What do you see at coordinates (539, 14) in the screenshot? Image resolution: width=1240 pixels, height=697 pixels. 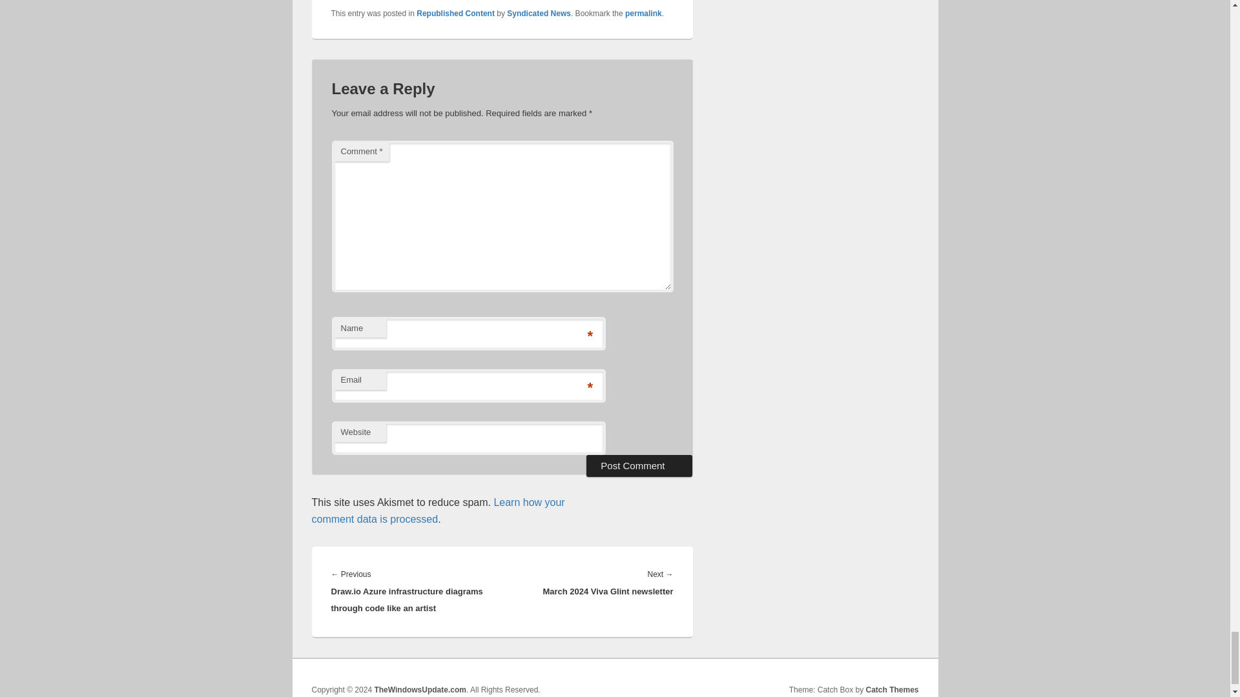 I see `Syndicated News` at bounding box center [539, 14].